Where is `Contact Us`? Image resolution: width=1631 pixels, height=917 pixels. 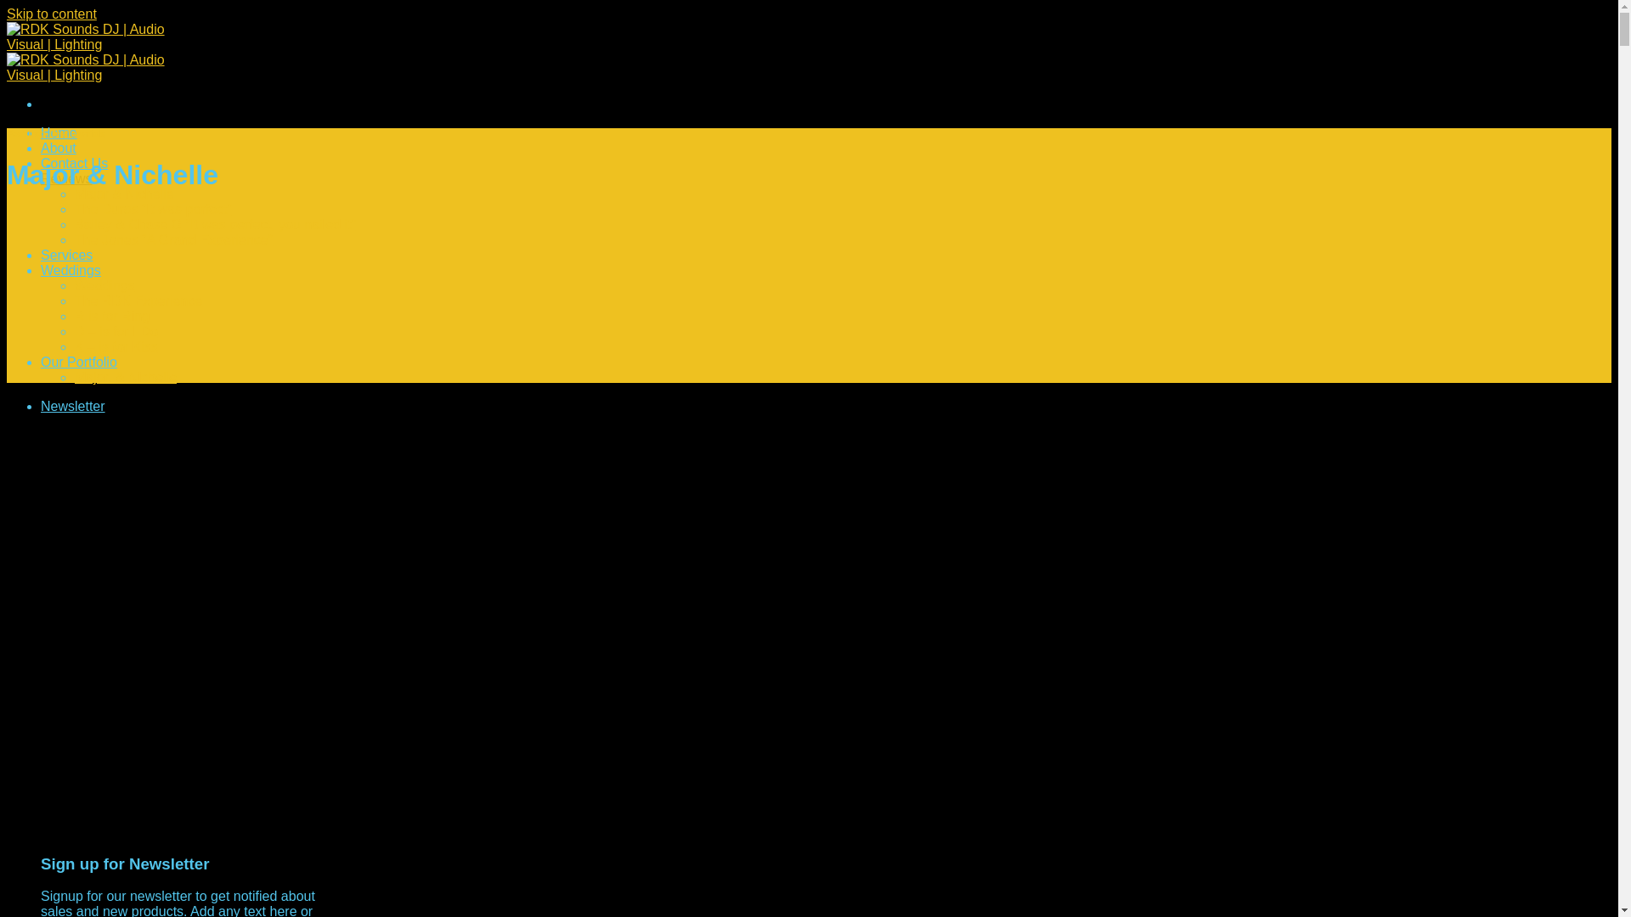 Contact Us is located at coordinates (74, 163).